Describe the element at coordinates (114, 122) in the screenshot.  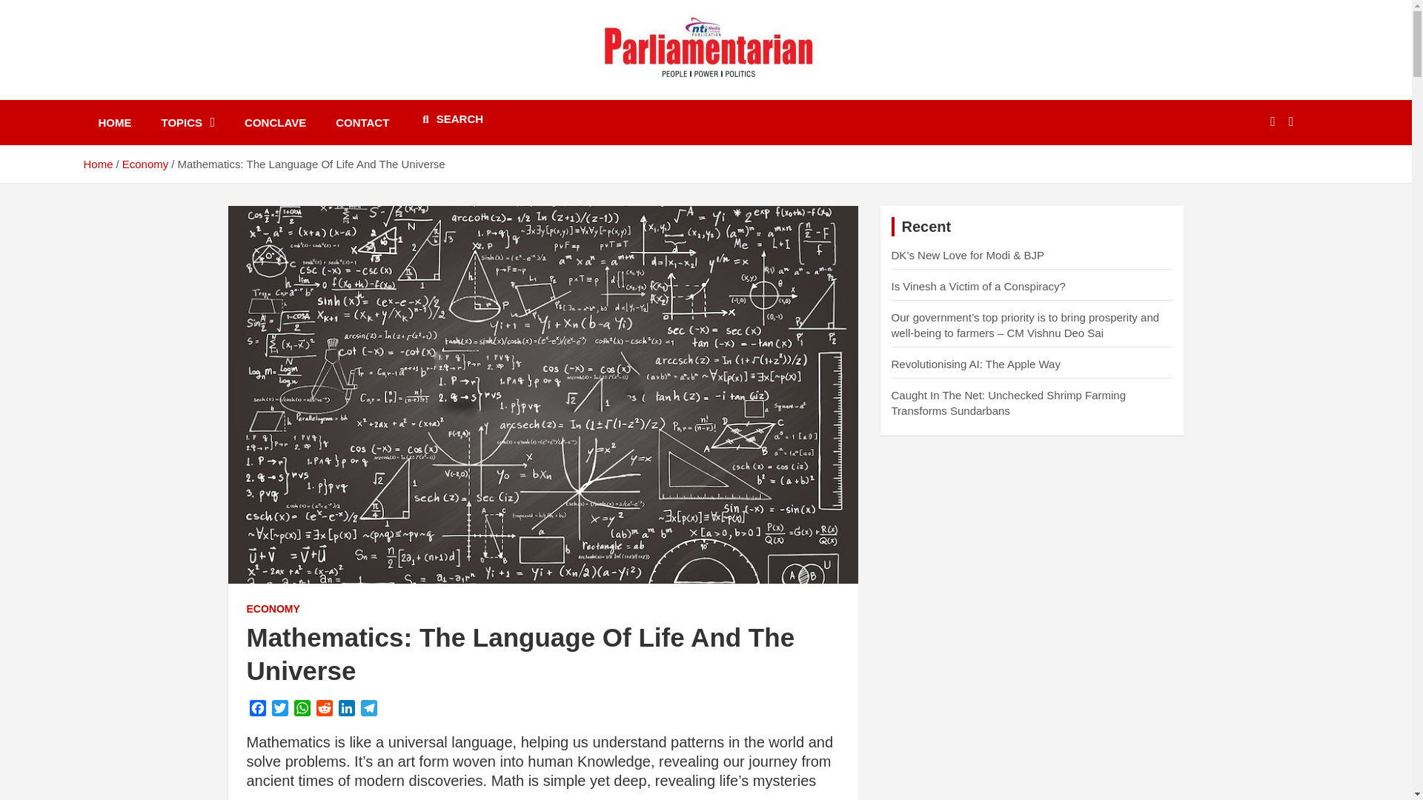
I see `HOME` at that location.